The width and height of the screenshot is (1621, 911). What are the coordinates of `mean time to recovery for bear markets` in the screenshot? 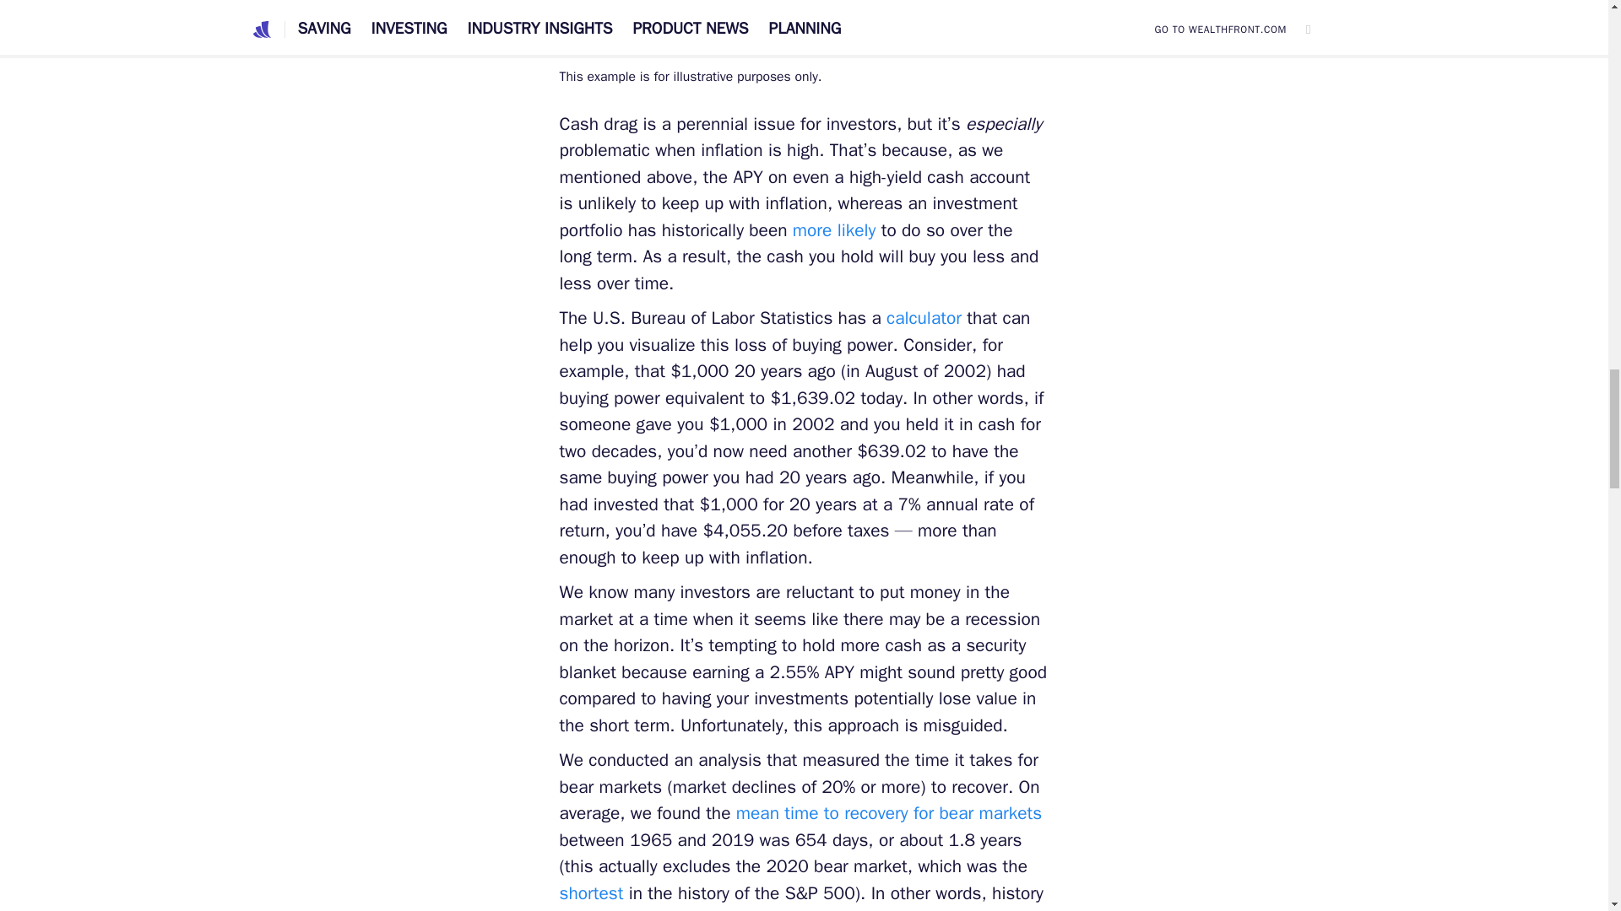 It's located at (888, 813).